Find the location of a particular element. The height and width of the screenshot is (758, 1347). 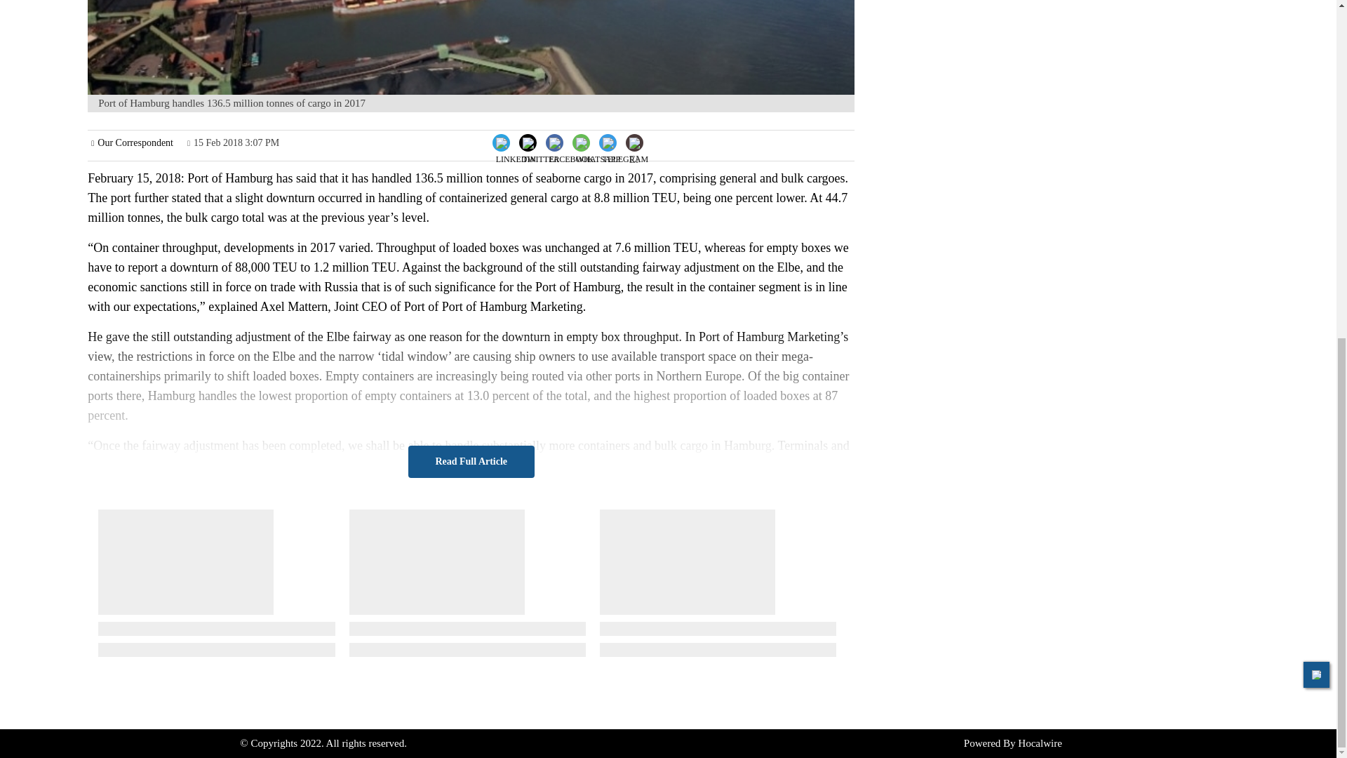

twitter is located at coordinates (541, 153).